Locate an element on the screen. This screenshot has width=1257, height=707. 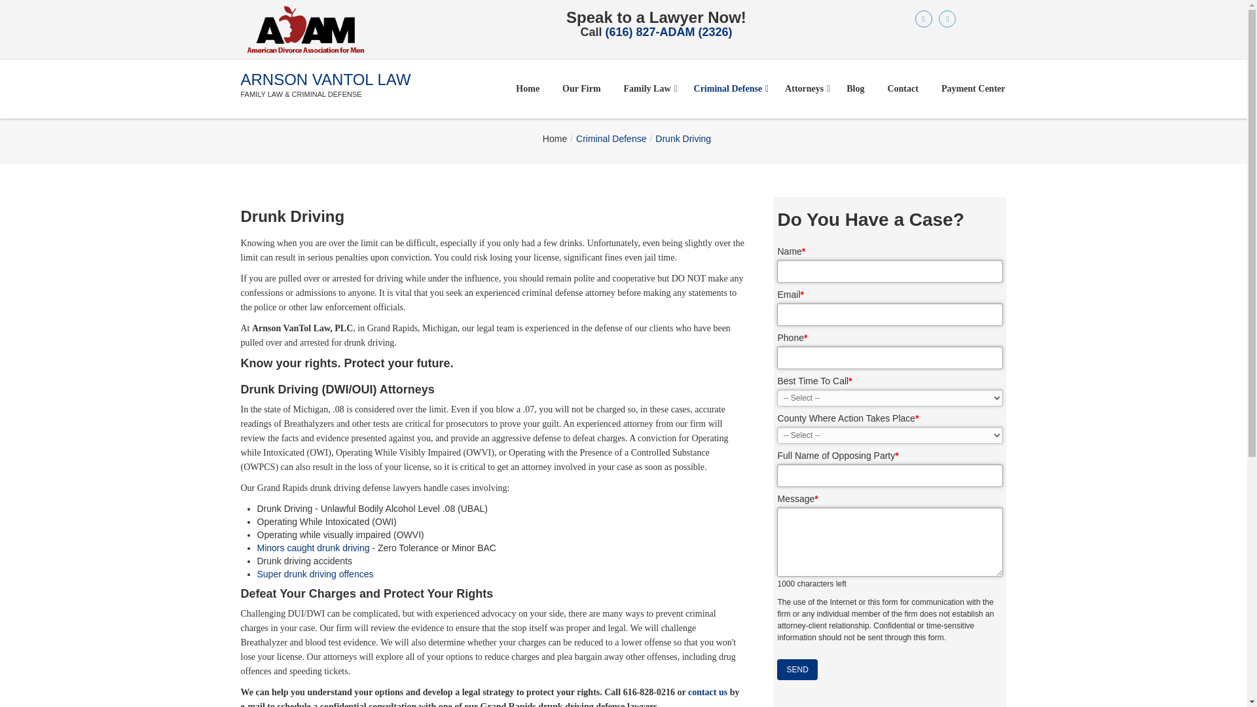
Family Law is located at coordinates (647, 88).